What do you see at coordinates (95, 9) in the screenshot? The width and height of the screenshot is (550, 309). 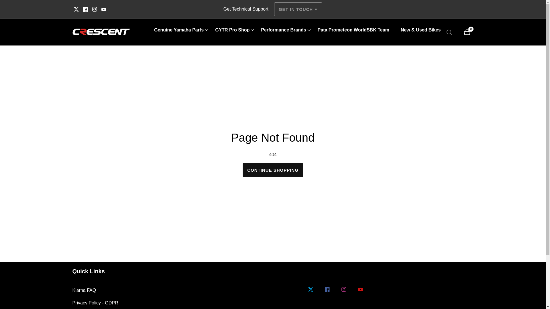 I see `Instagram` at bounding box center [95, 9].